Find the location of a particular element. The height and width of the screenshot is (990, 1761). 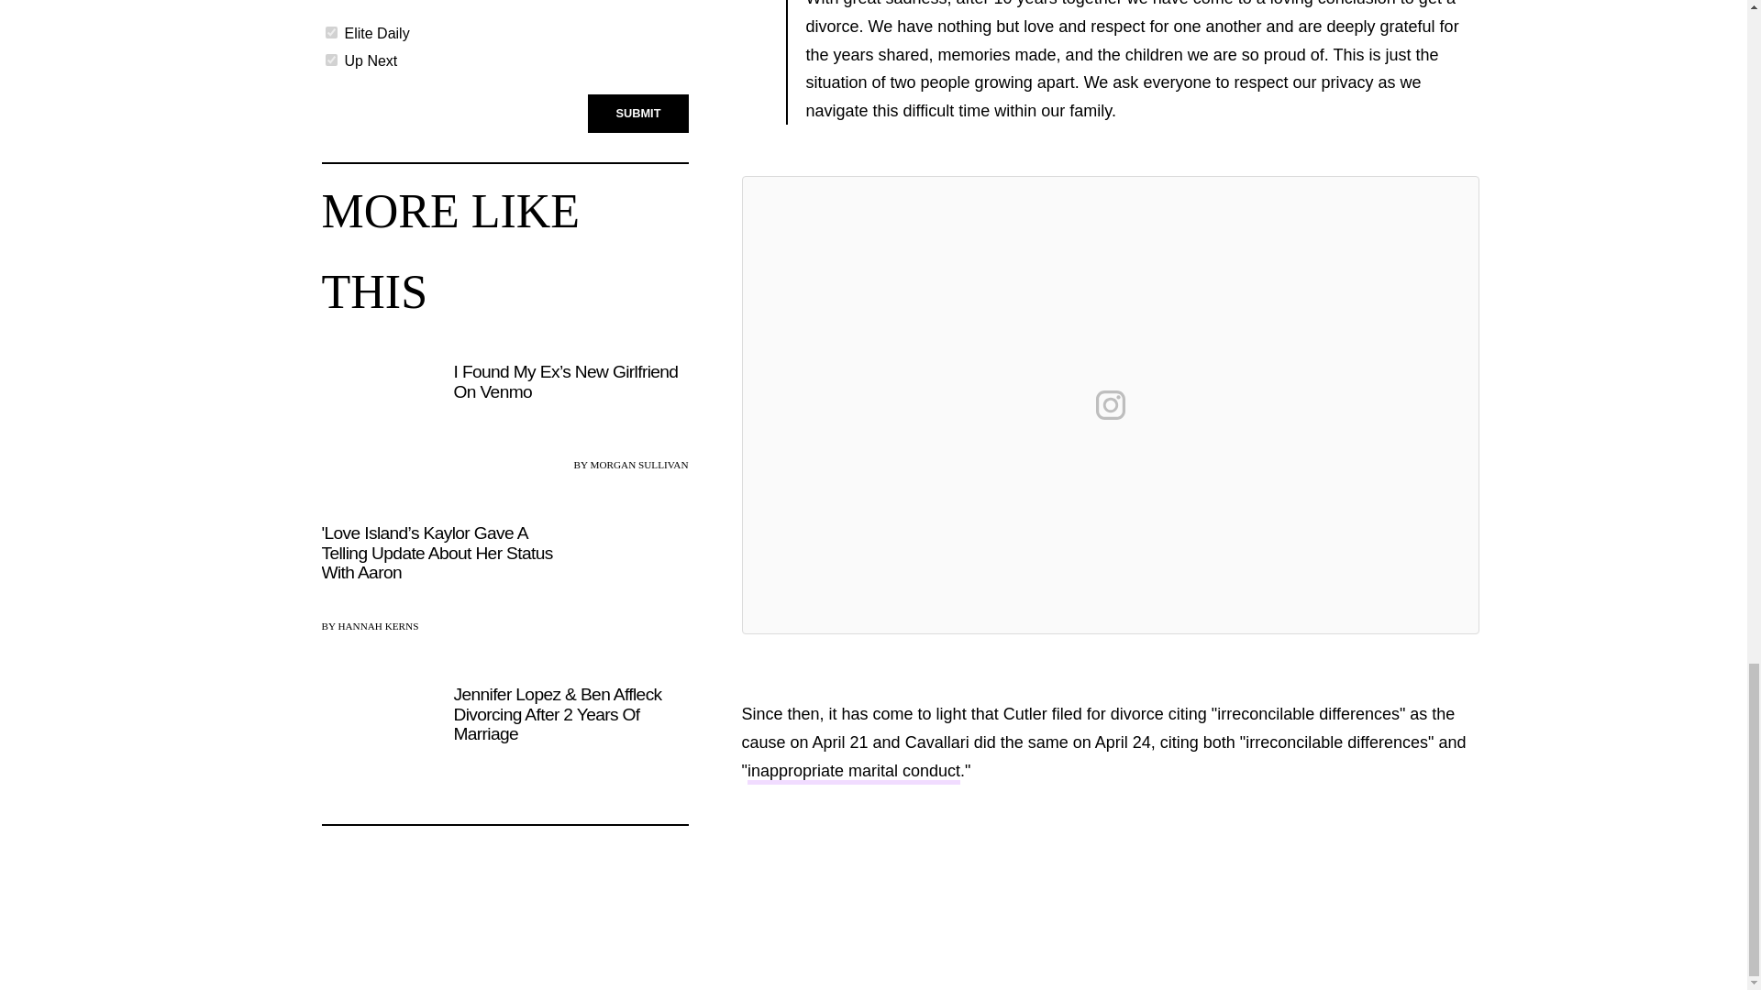

SUBMIT is located at coordinates (638, 112).